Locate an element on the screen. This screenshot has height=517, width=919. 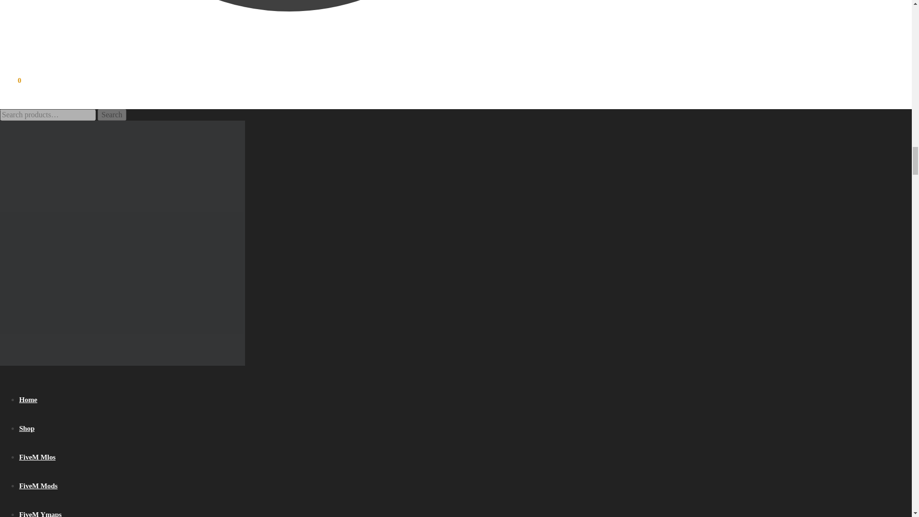
FiveM Ymaps is located at coordinates (40, 514).